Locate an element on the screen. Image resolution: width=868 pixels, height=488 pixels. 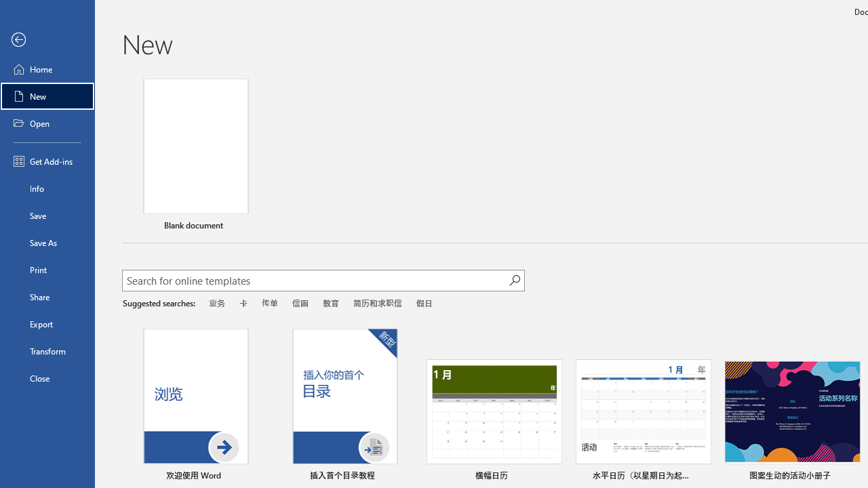
Export is located at coordinates (47, 324).